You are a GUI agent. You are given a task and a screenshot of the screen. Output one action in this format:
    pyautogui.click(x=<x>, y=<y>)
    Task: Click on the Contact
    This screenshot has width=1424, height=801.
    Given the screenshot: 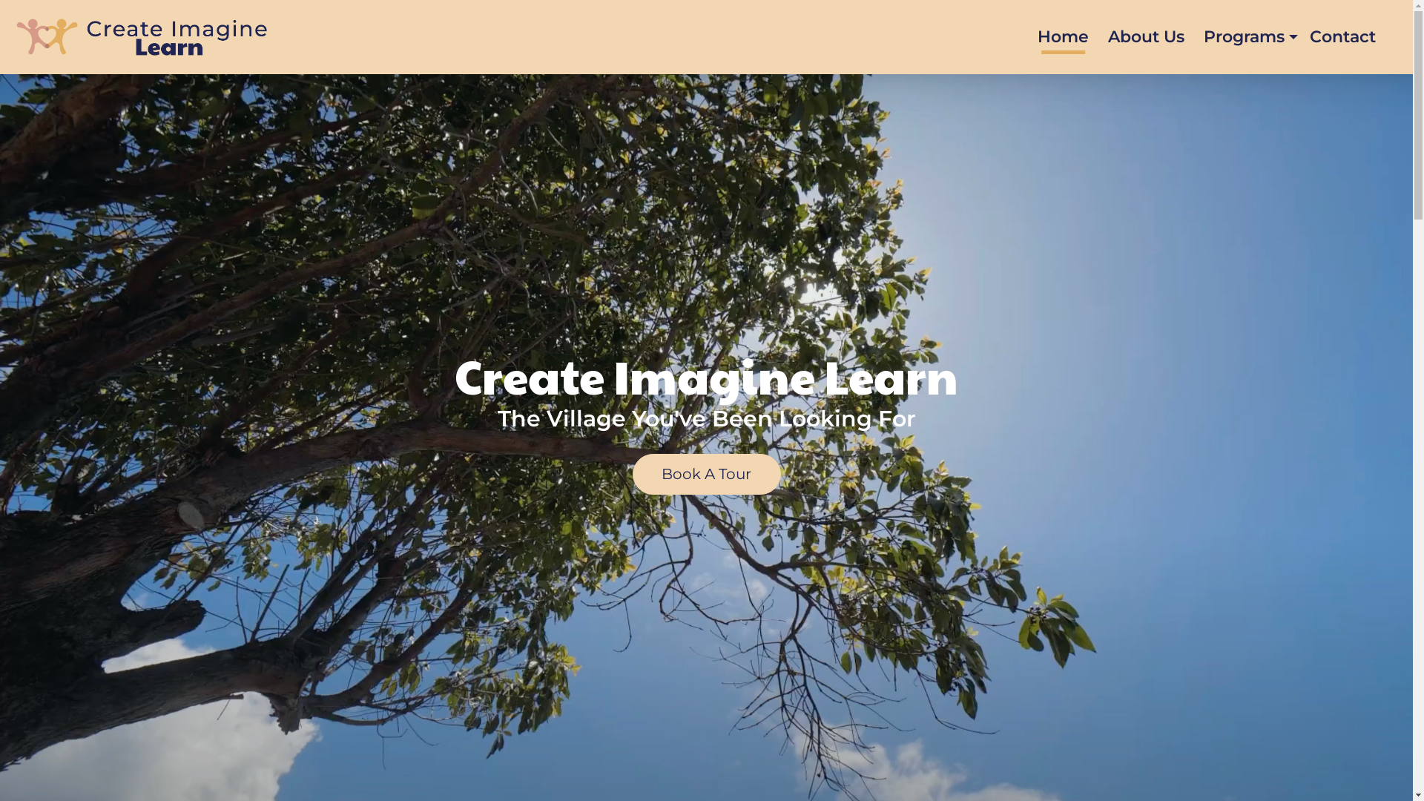 What is the action you would take?
    pyautogui.click(x=1342, y=37)
    